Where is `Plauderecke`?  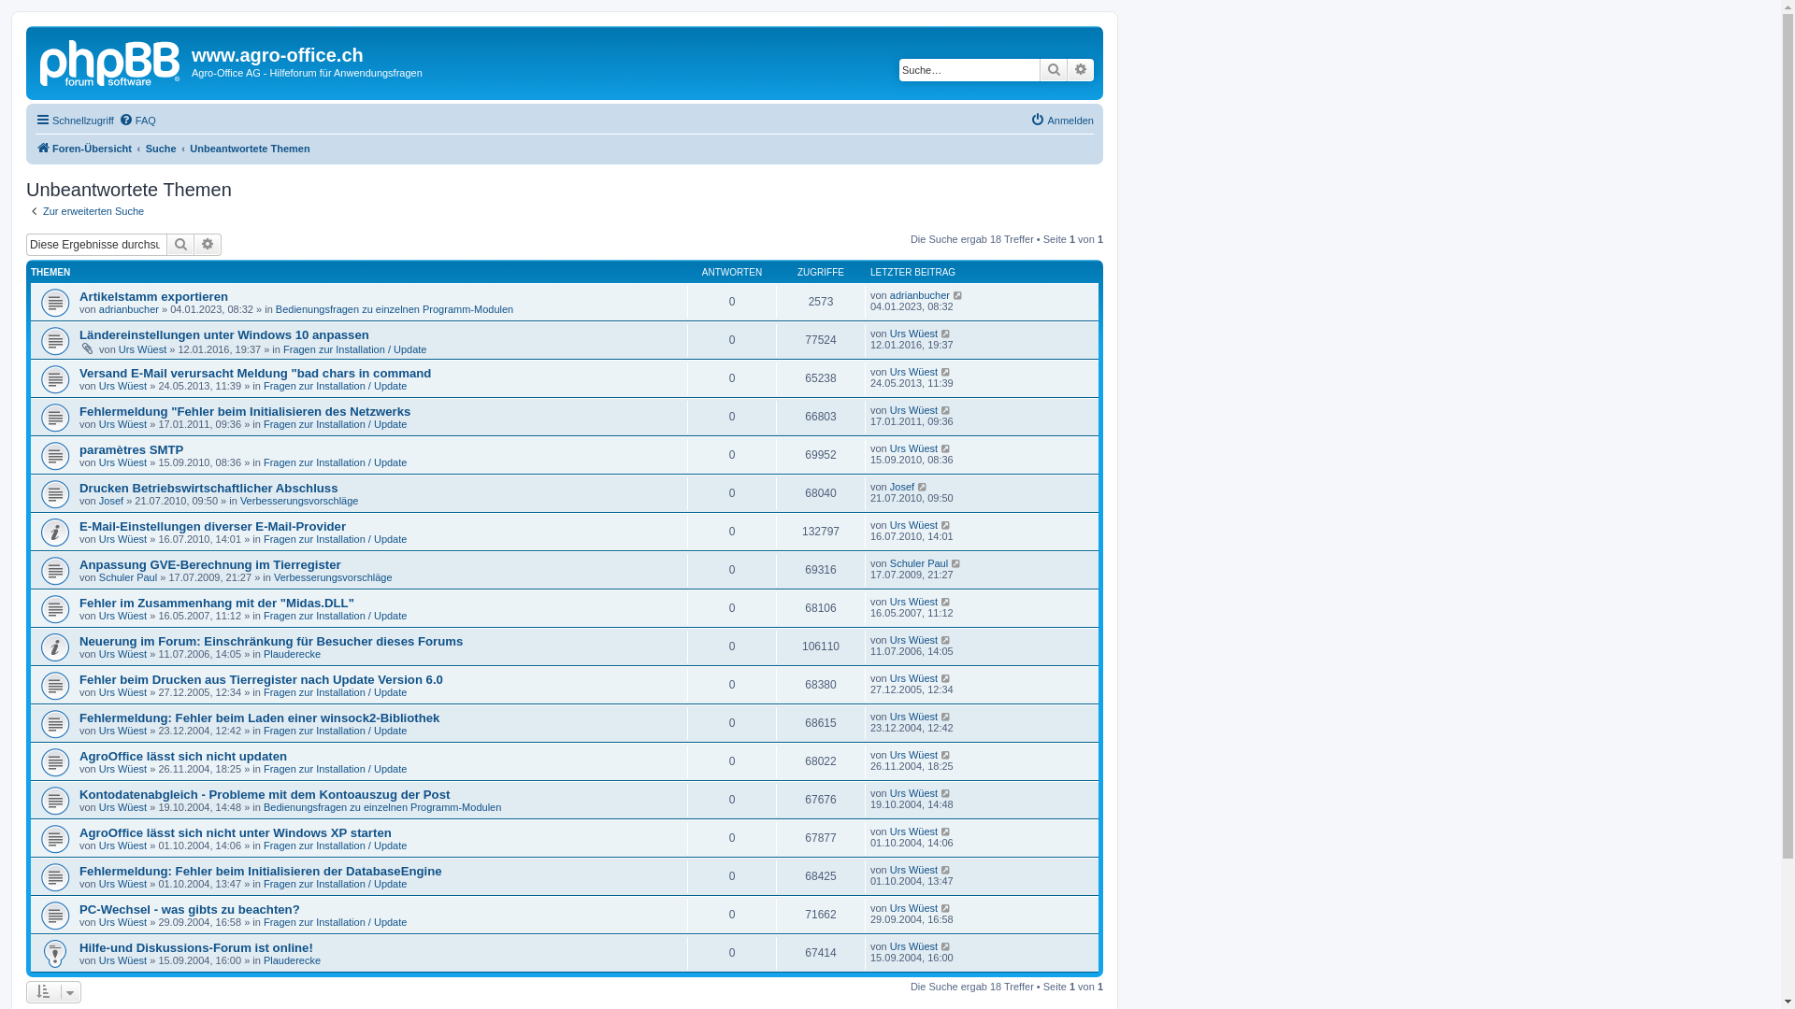 Plauderecke is located at coordinates (292, 960).